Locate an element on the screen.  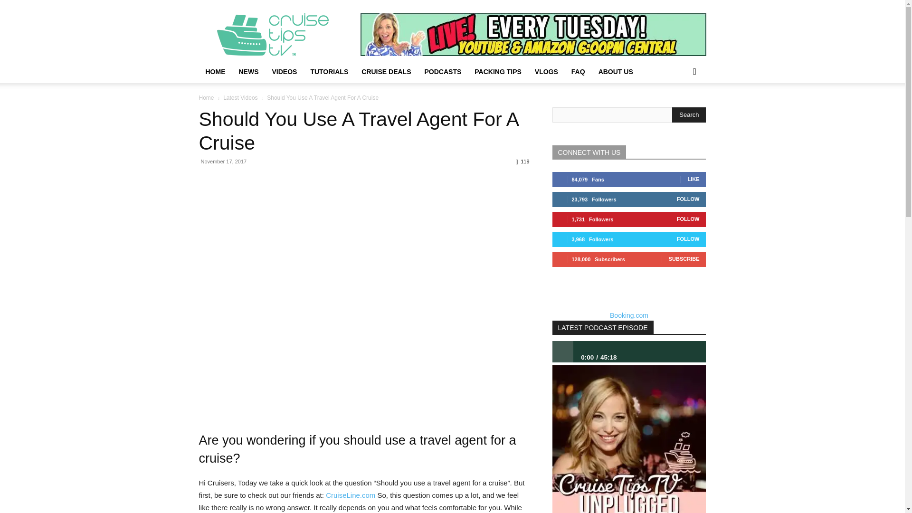
FAQ is located at coordinates (578, 71).